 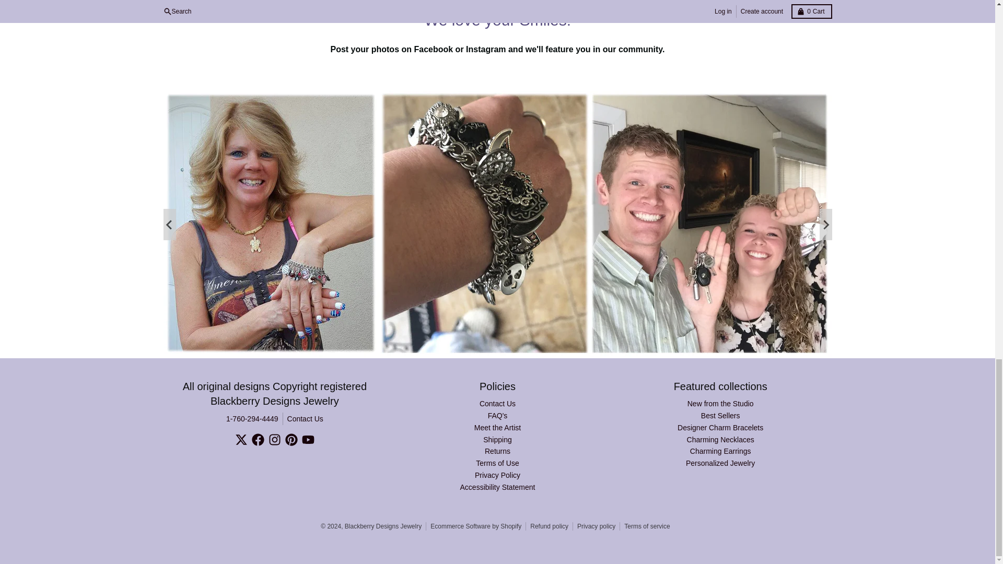 I want to click on Twitter - Blackberry Designs Jewelry, so click(x=241, y=440).